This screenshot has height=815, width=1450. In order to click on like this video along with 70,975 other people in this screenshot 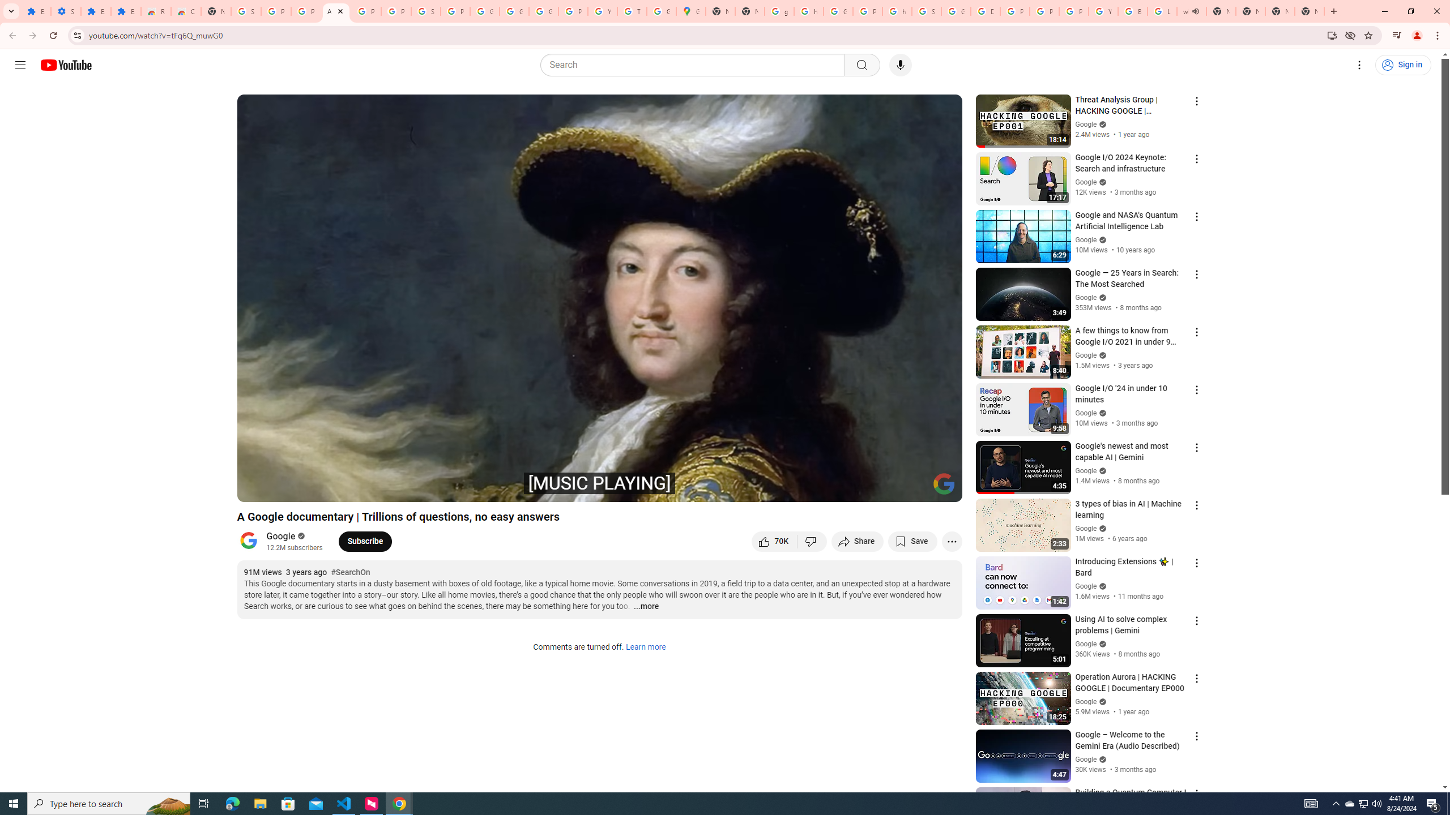, I will do `click(774, 541)`.